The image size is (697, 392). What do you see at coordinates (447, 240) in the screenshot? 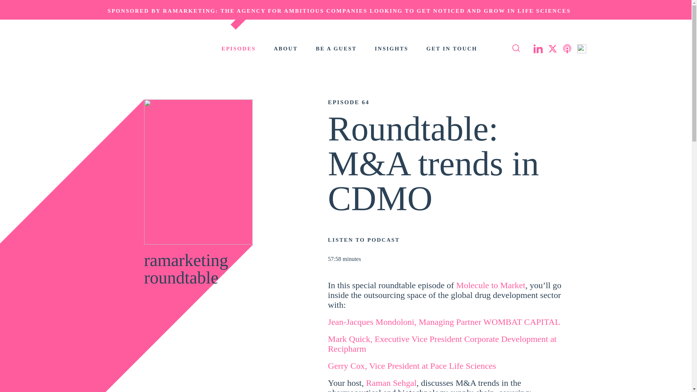
I see `LISTEN TO PODCAST` at bounding box center [447, 240].